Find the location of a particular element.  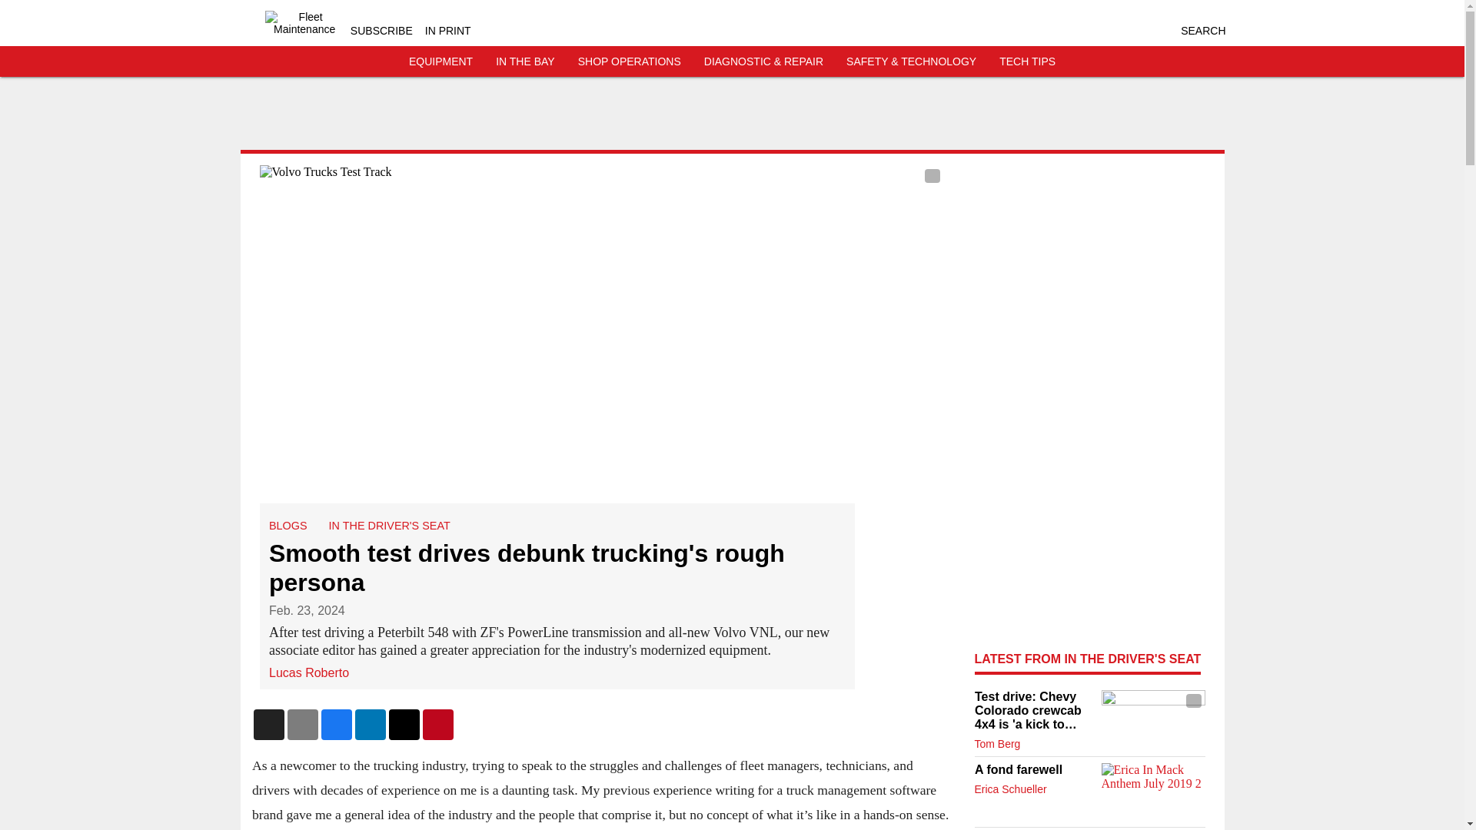

SHOP OPERATIONS is located at coordinates (629, 61).